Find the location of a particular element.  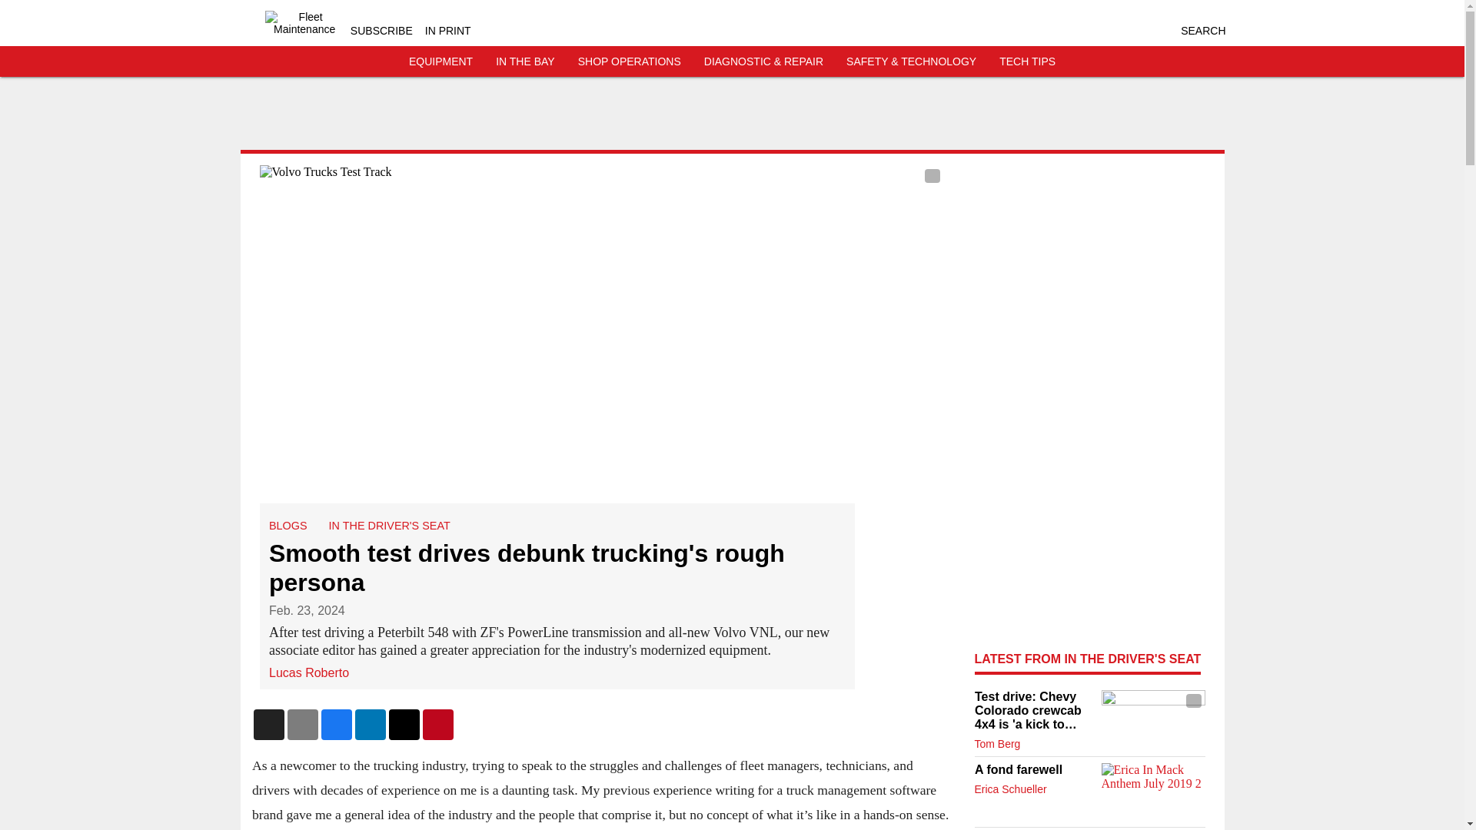

SHOP OPERATIONS is located at coordinates (629, 61).